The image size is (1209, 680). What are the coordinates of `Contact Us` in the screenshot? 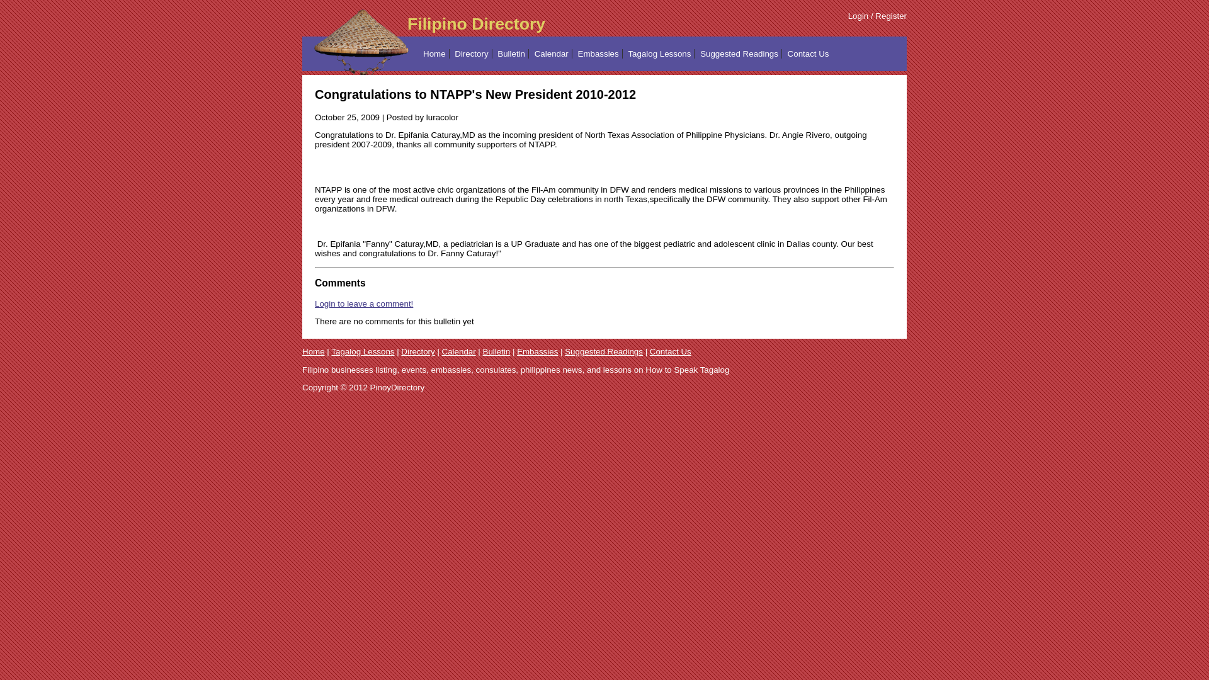 It's located at (671, 351).